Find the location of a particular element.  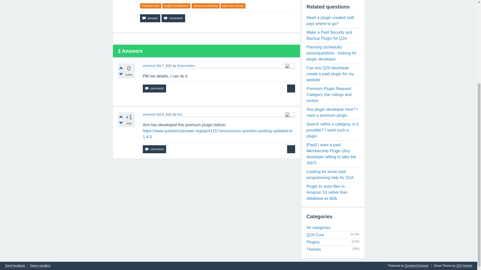

Add a comment on this answer is located at coordinates (154, 149).